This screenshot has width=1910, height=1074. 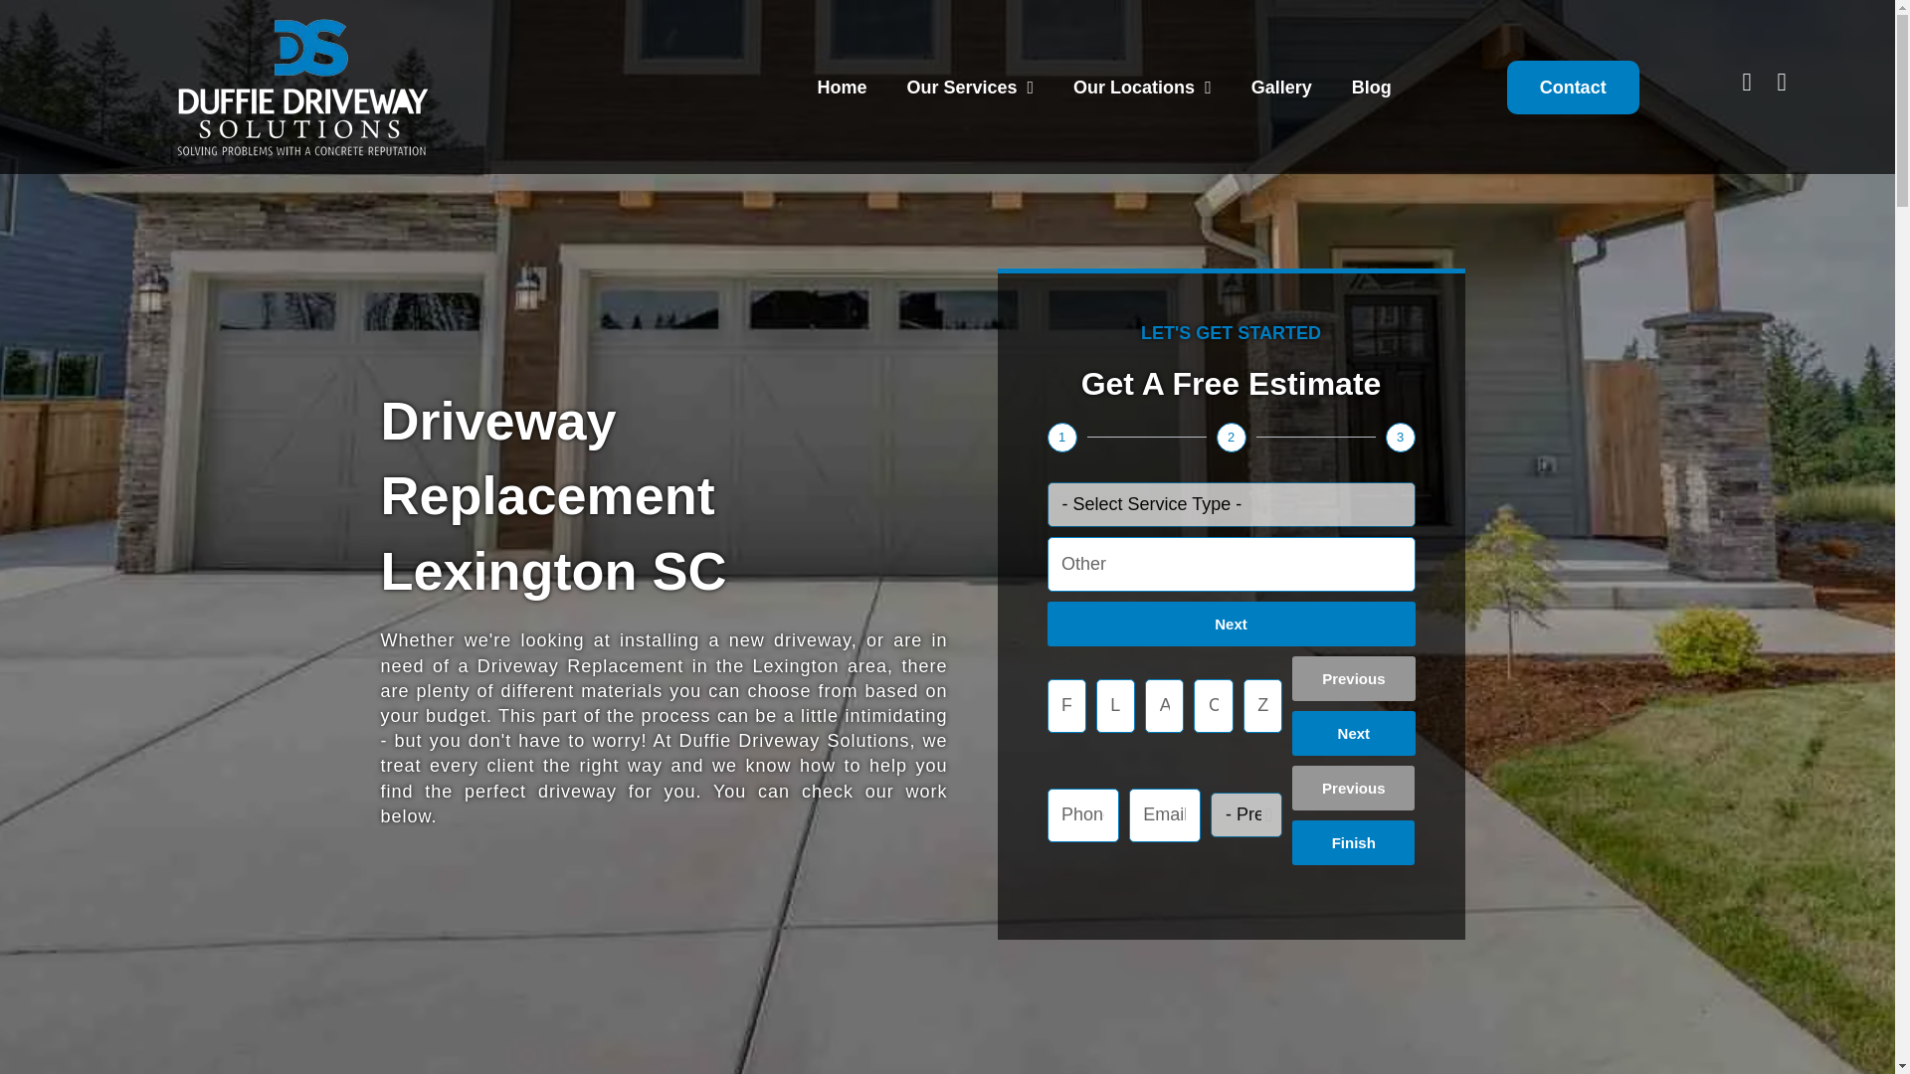 What do you see at coordinates (1787, 85) in the screenshot?
I see `Instagram` at bounding box center [1787, 85].